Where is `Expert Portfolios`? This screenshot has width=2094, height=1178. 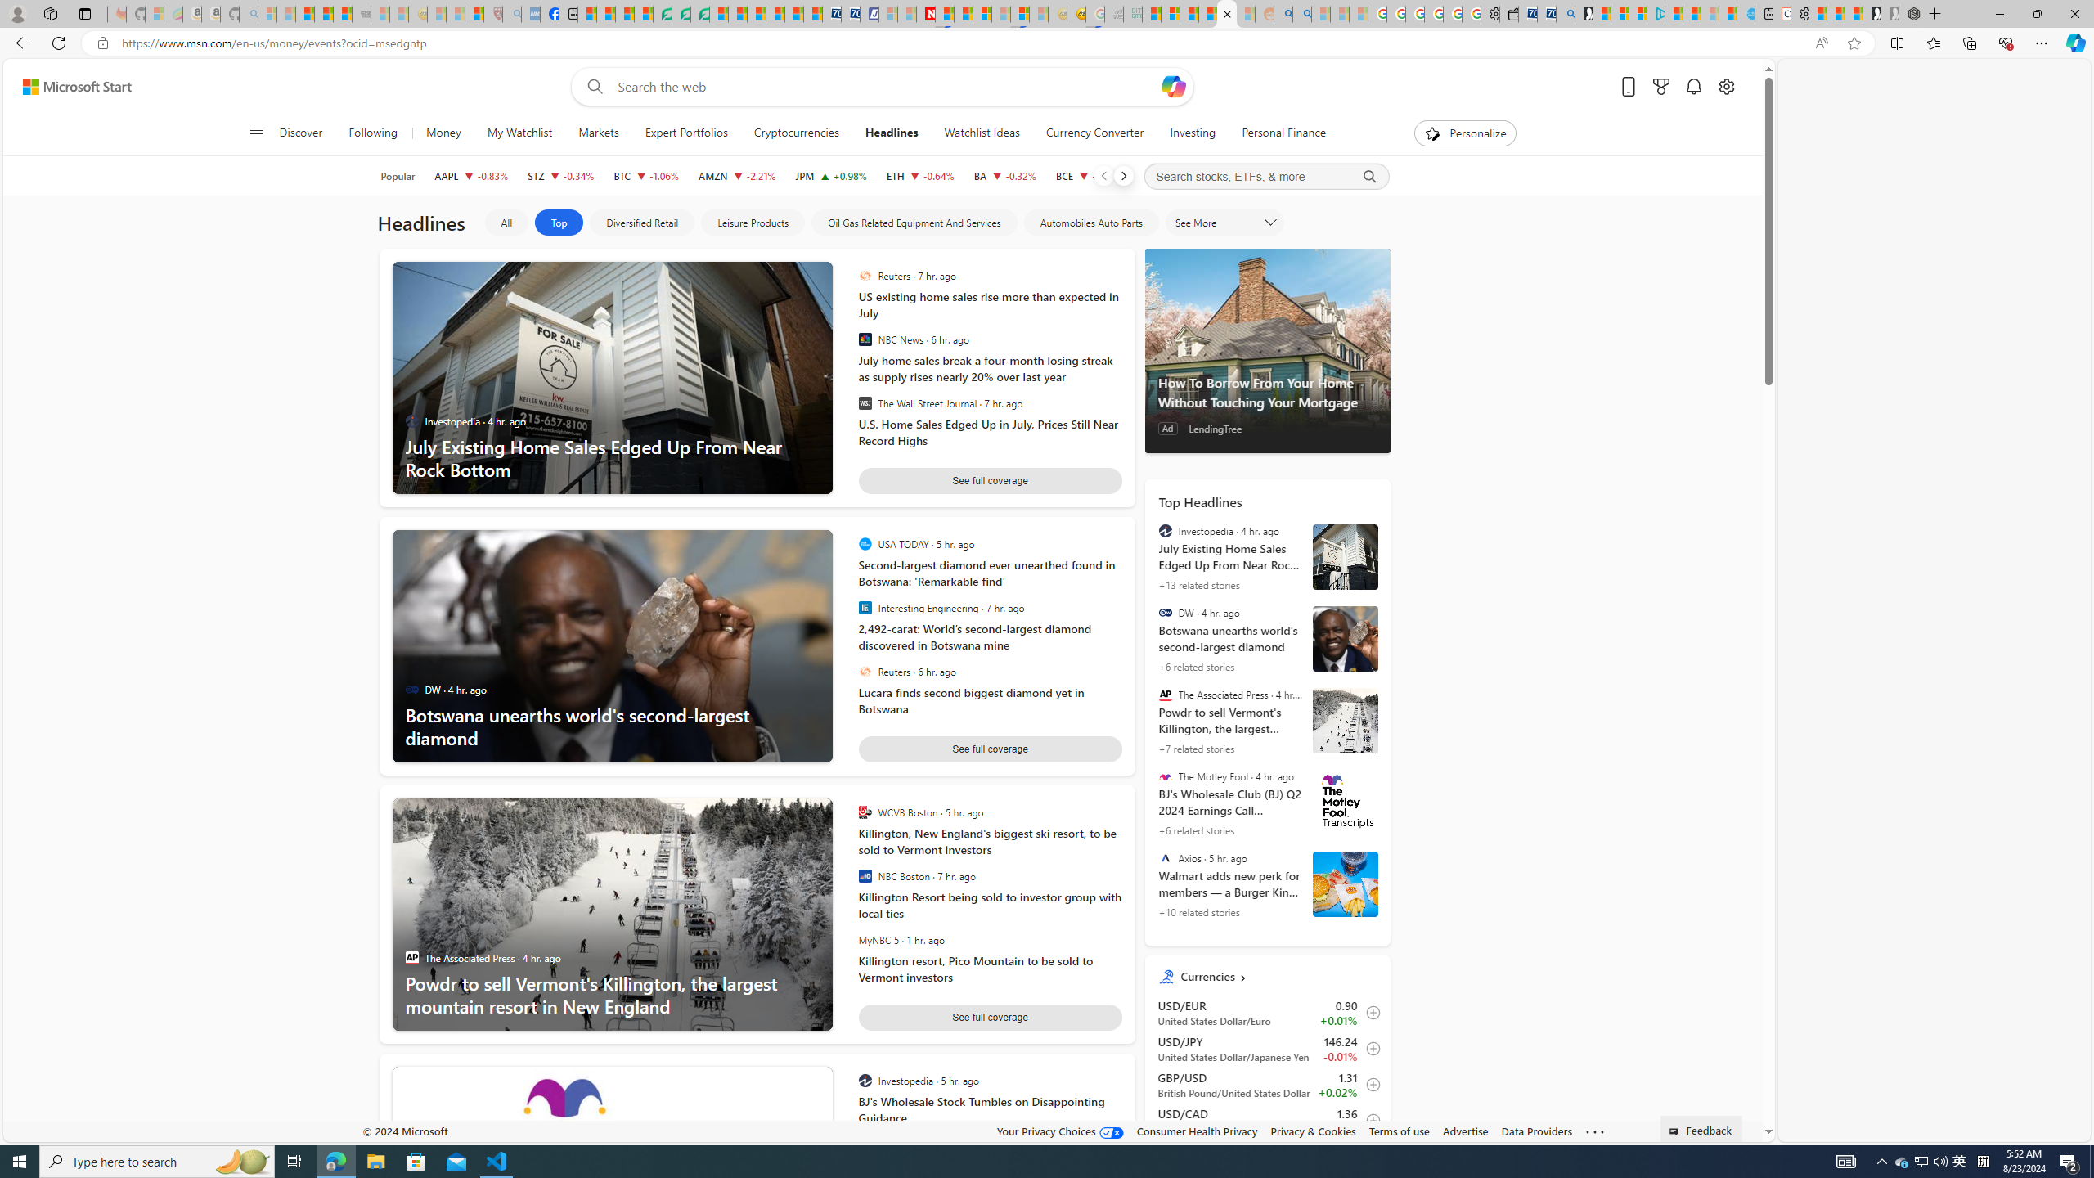
Expert Portfolios is located at coordinates (687, 133).